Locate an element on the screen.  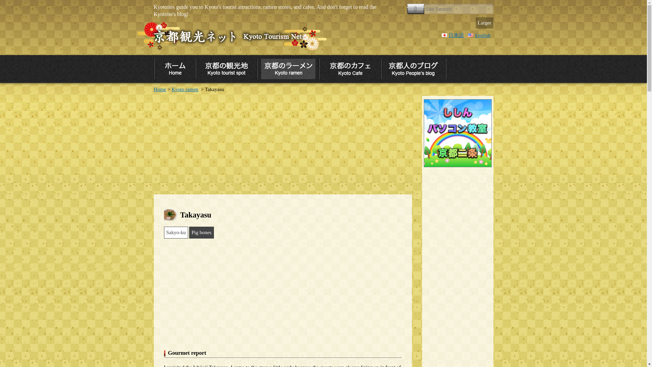
Larger is located at coordinates (485, 23).